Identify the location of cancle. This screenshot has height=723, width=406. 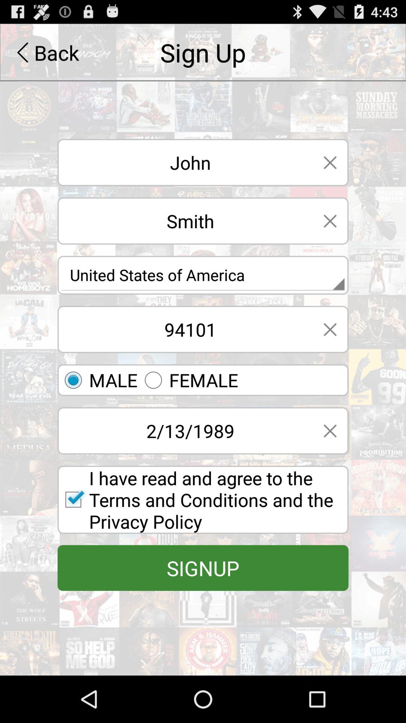
(330, 163).